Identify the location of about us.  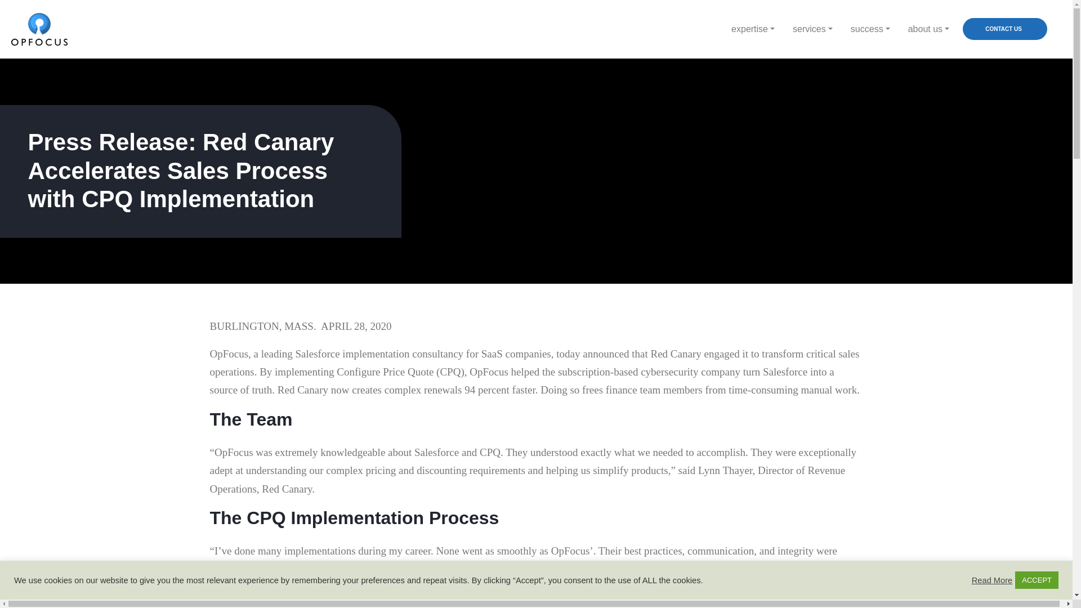
(928, 29).